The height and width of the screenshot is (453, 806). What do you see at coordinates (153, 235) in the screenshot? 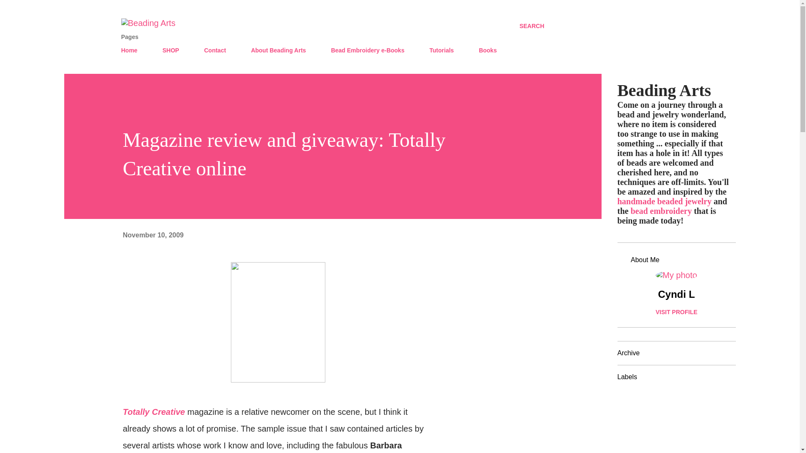
I see `November 10, 2009` at bounding box center [153, 235].